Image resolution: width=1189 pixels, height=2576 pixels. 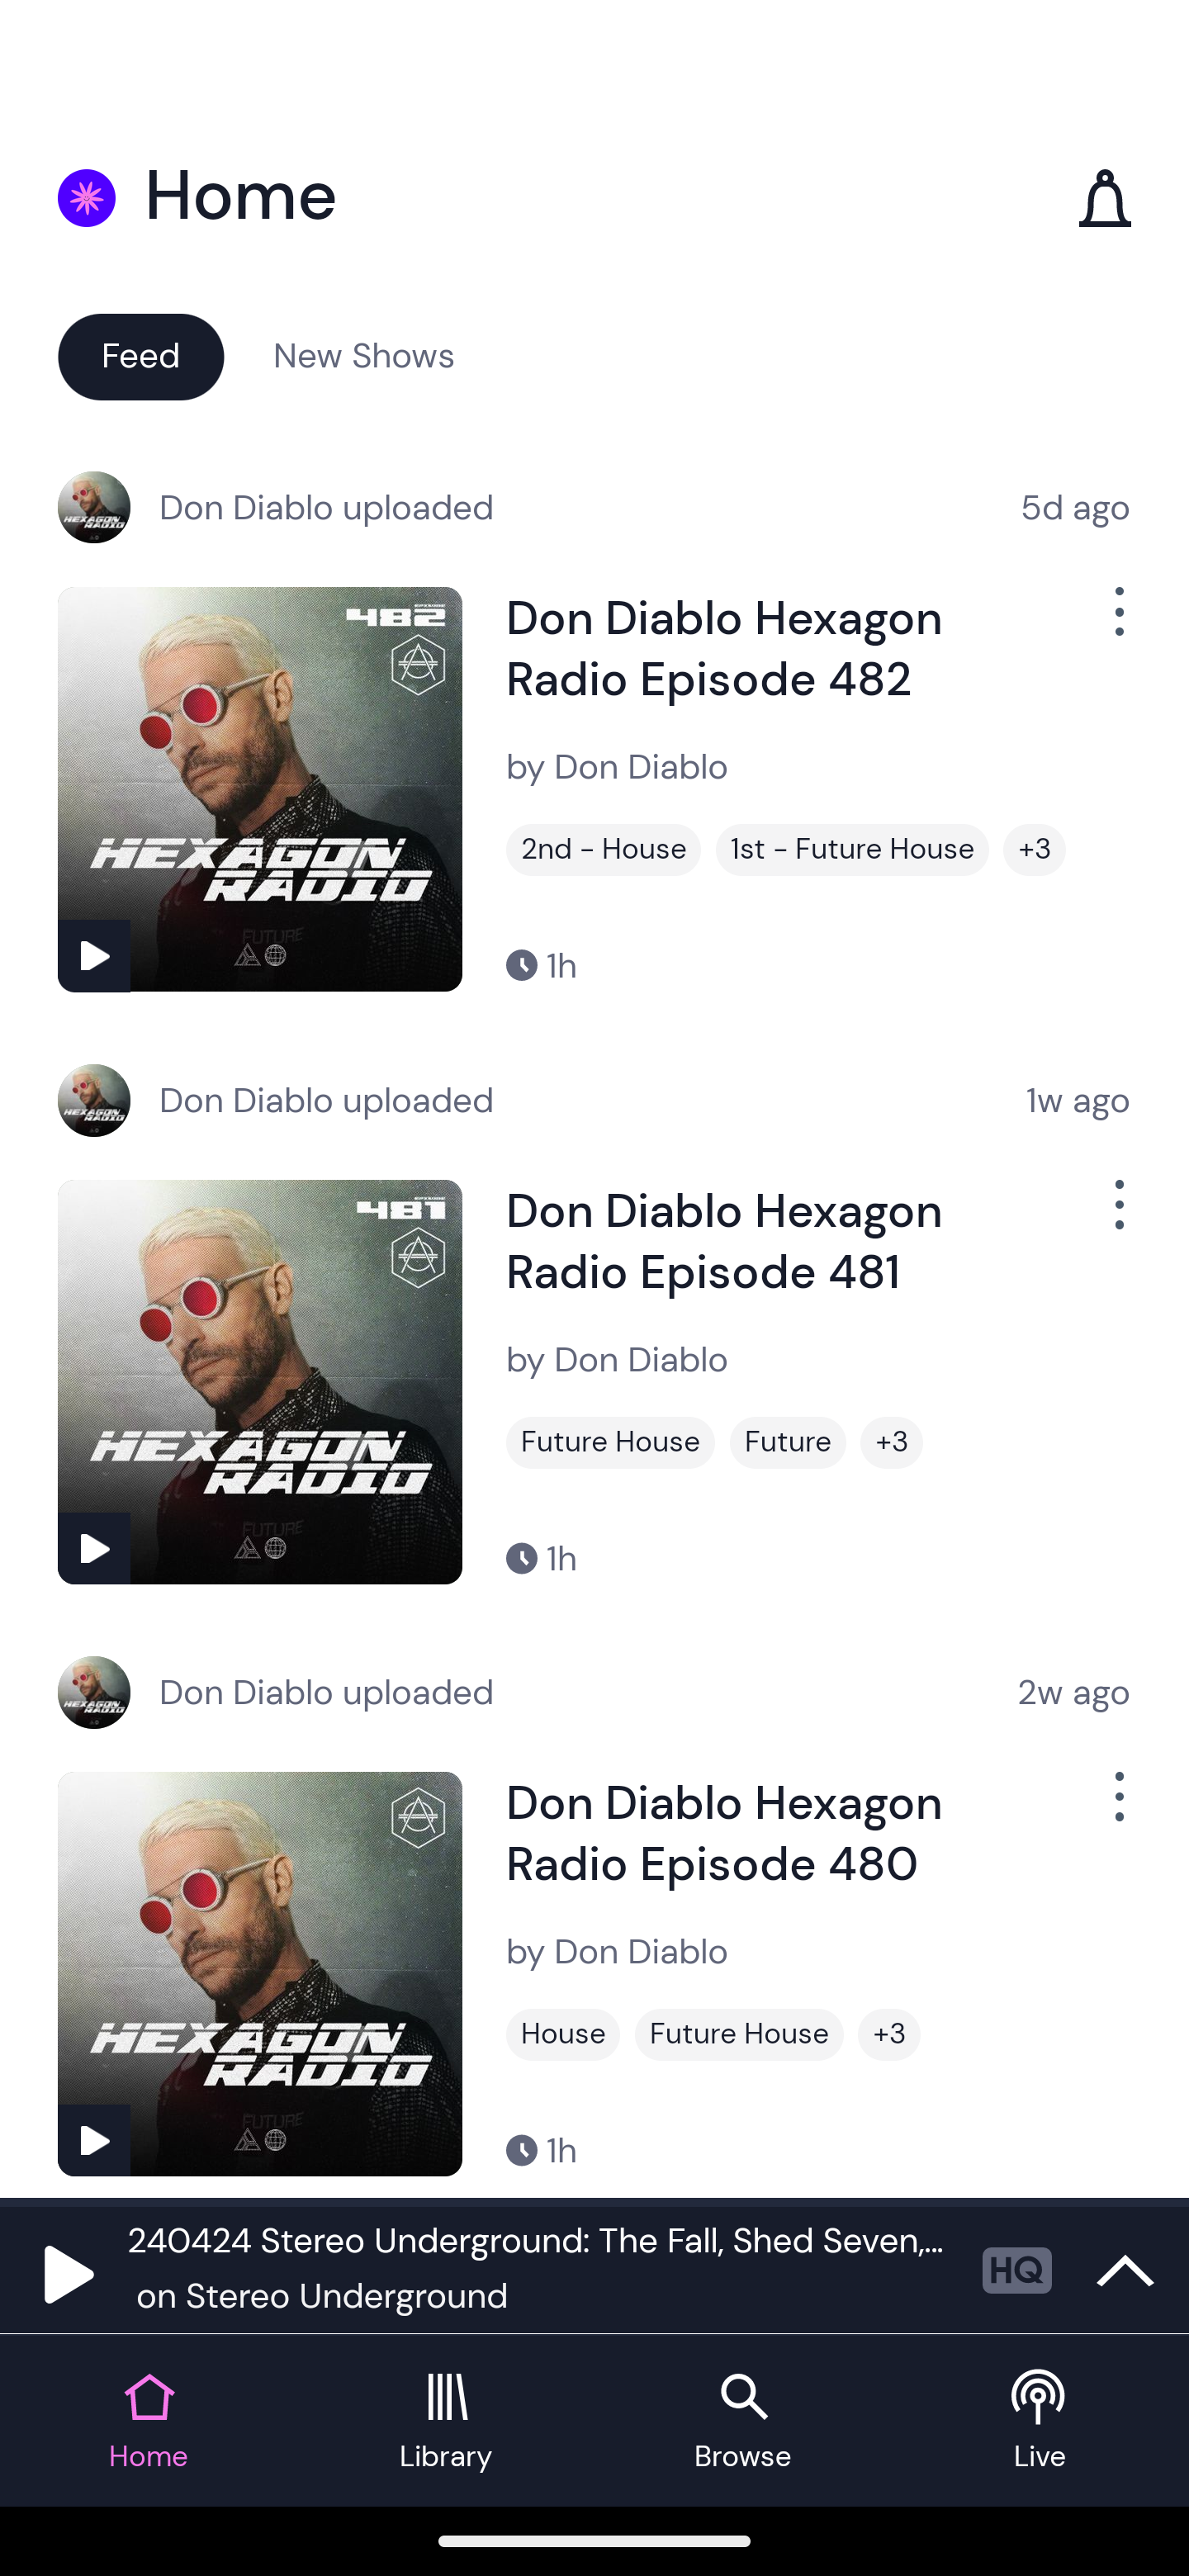 I want to click on Future House, so click(x=610, y=1442).